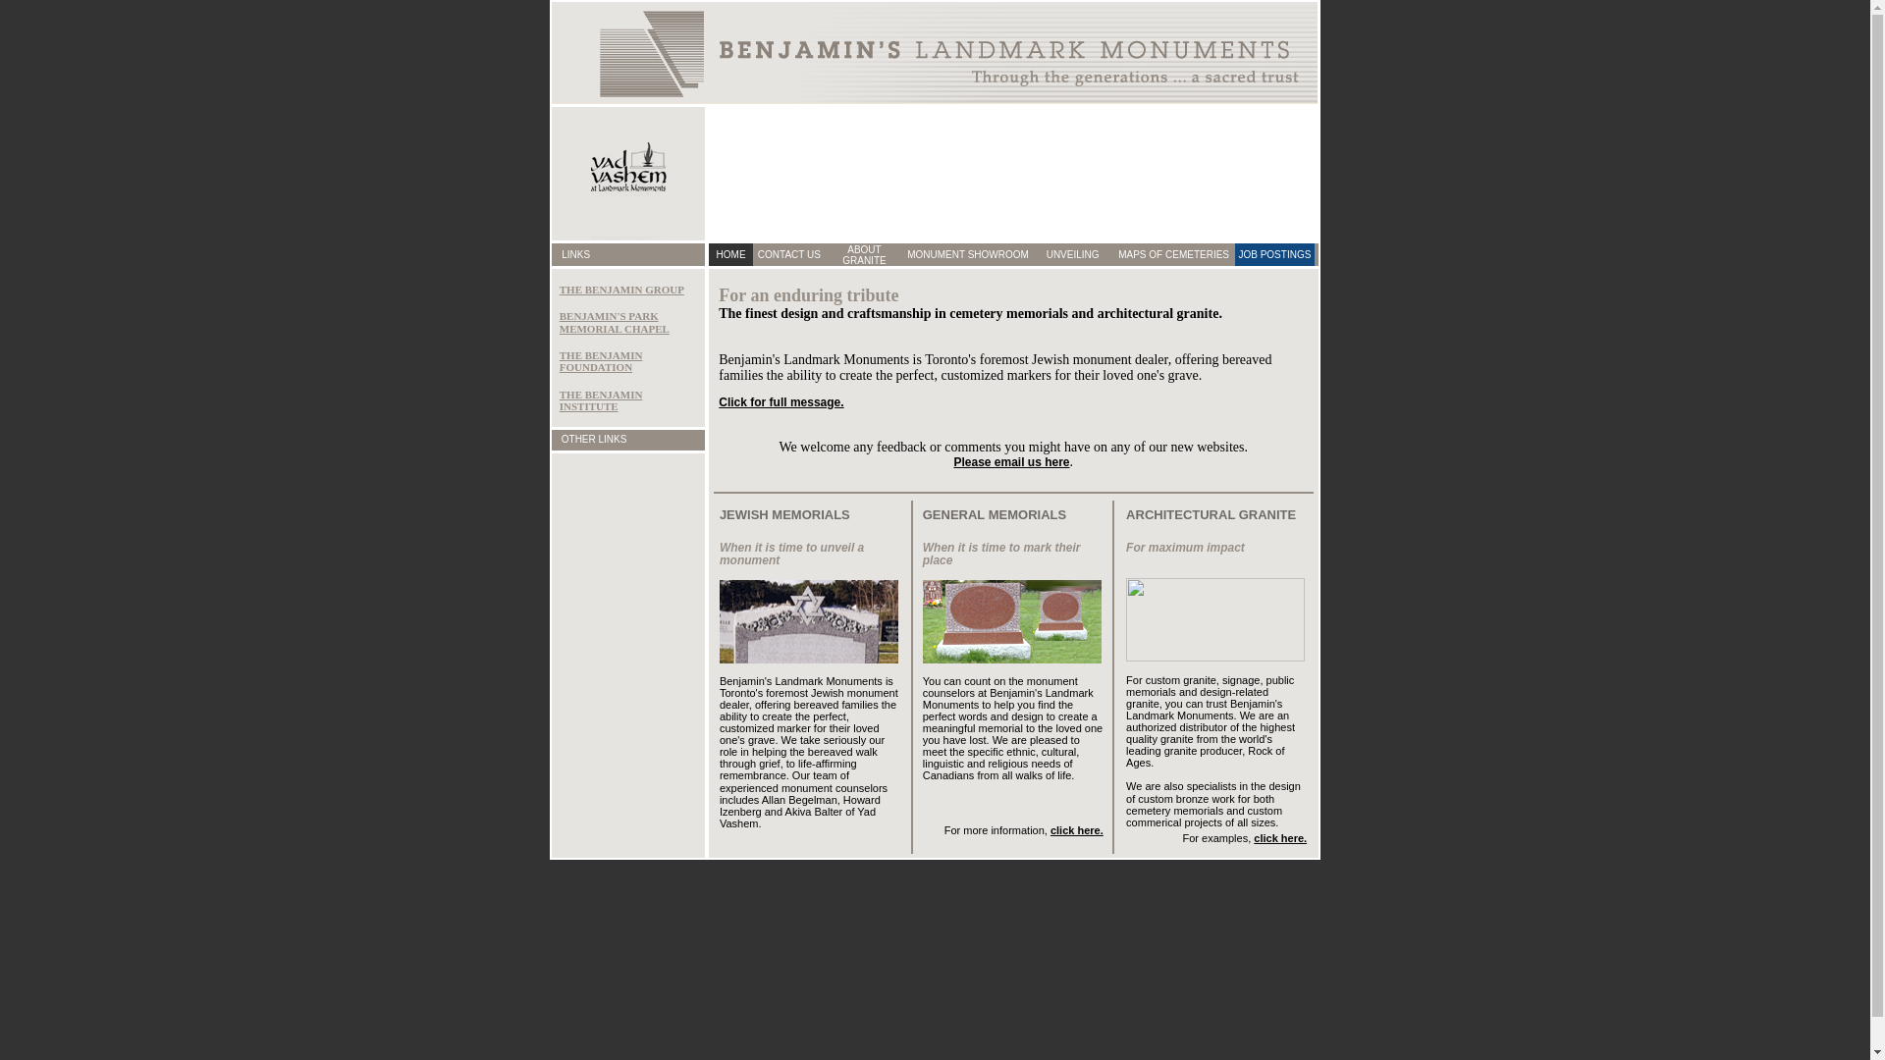 This screenshot has height=1060, width=1885. Describe the element at coordinates (785, 514) in the screenshot. I see `JEWISH MEMORIALS` at that location.